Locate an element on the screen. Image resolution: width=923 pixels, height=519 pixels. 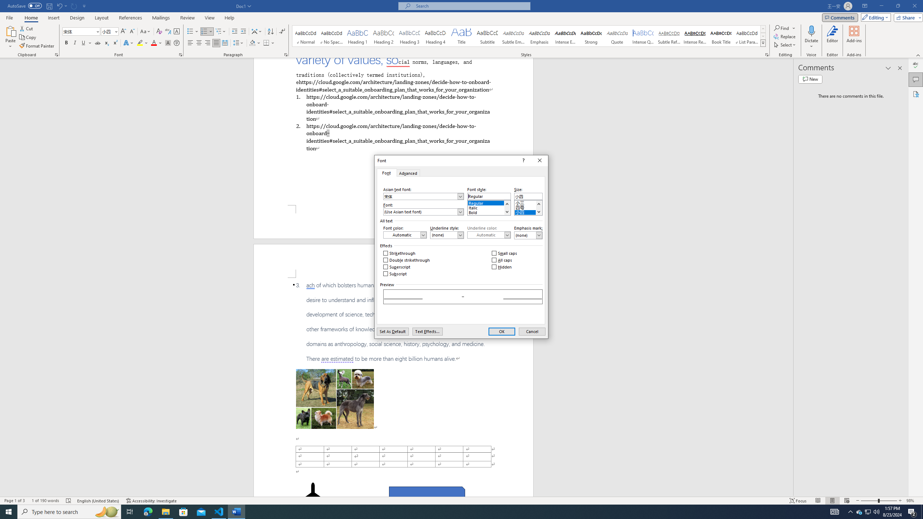
Decrease Indent is located at coordinates (235, 32).